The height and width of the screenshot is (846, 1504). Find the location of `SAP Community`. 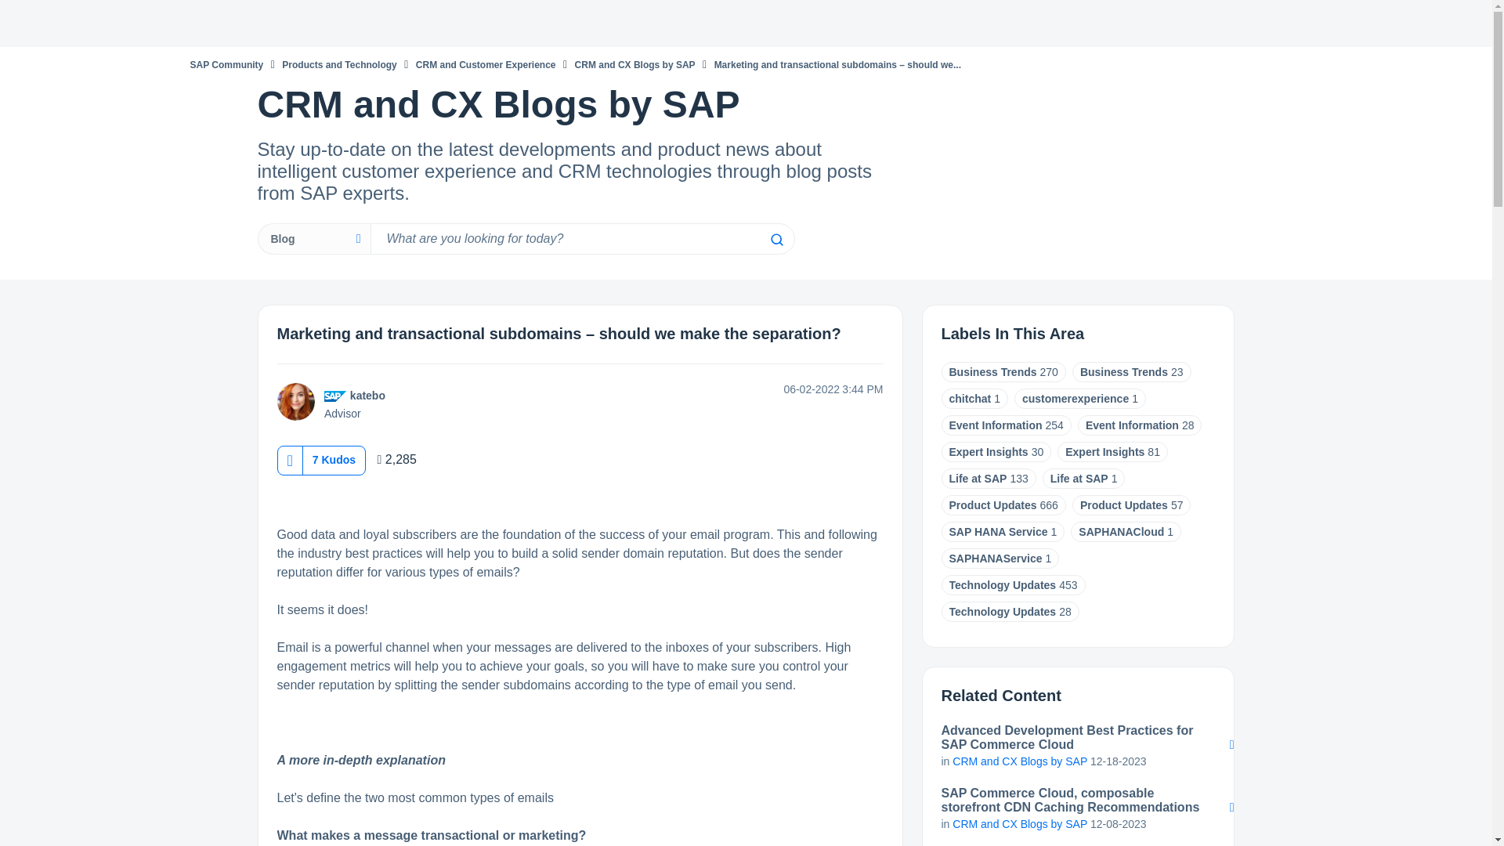

SAP Community is located at coordinates (226, 64).